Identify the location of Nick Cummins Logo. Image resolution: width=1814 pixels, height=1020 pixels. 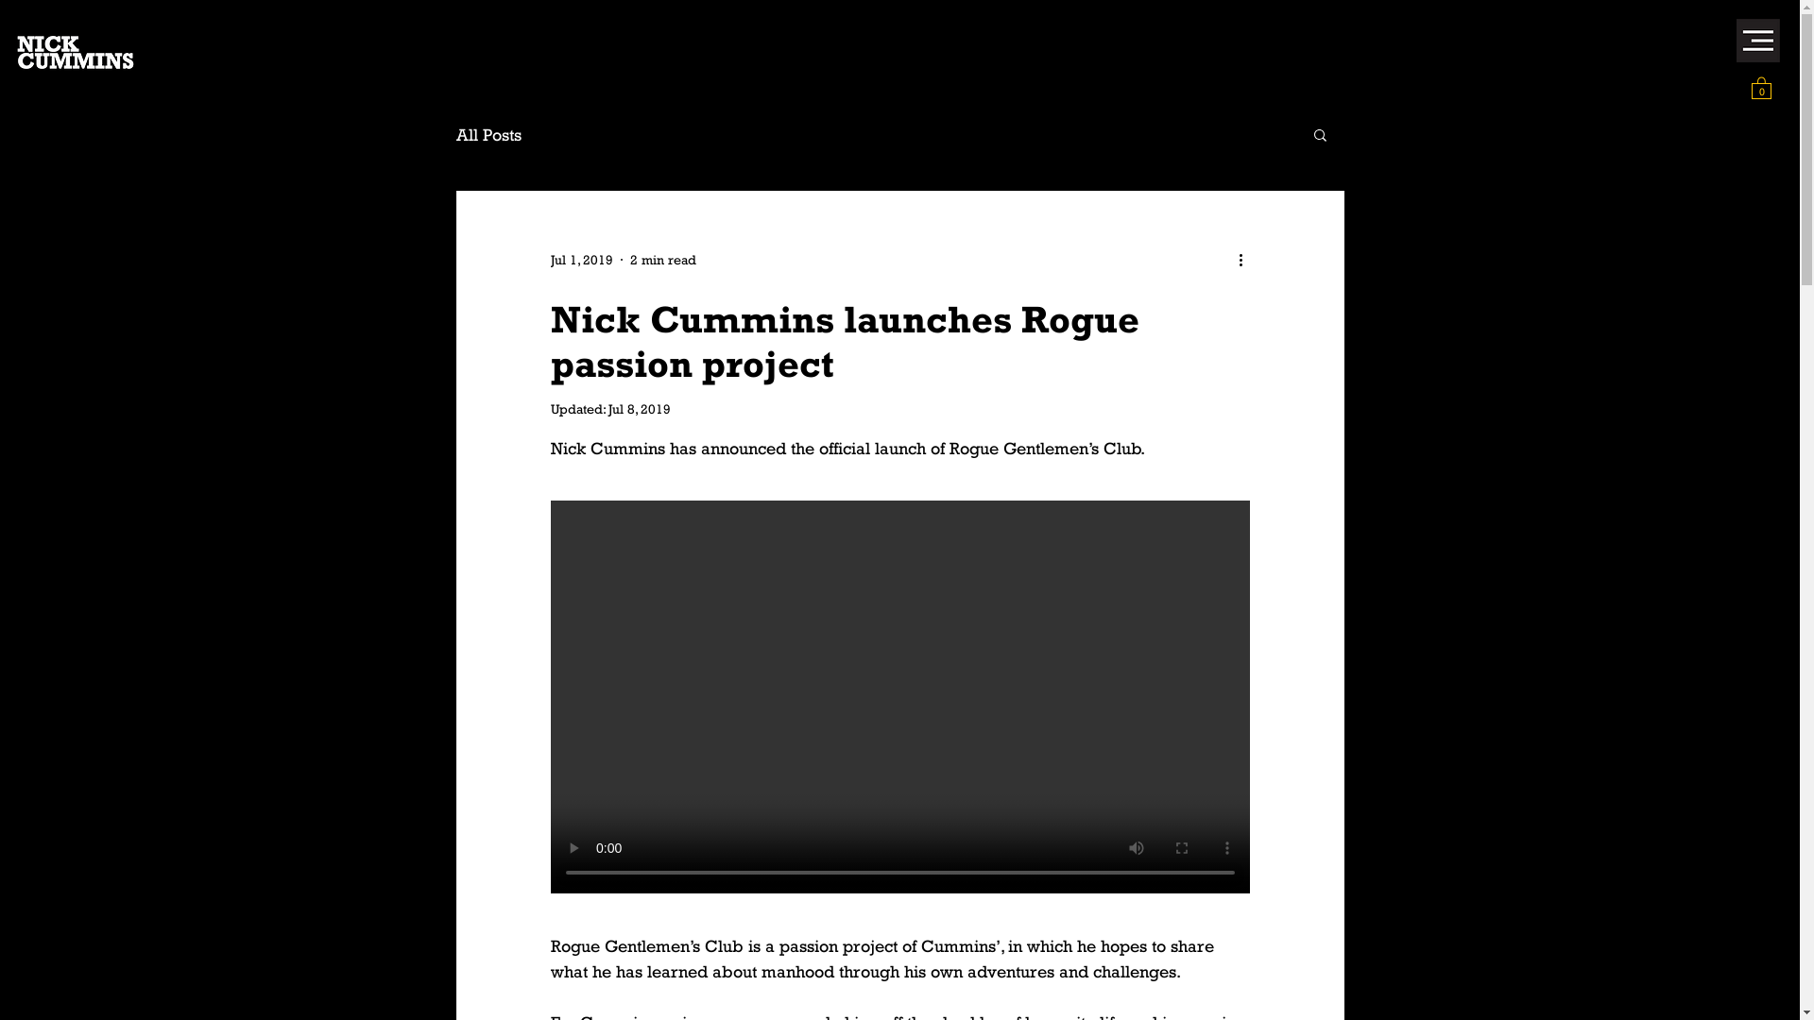
(76, 53).